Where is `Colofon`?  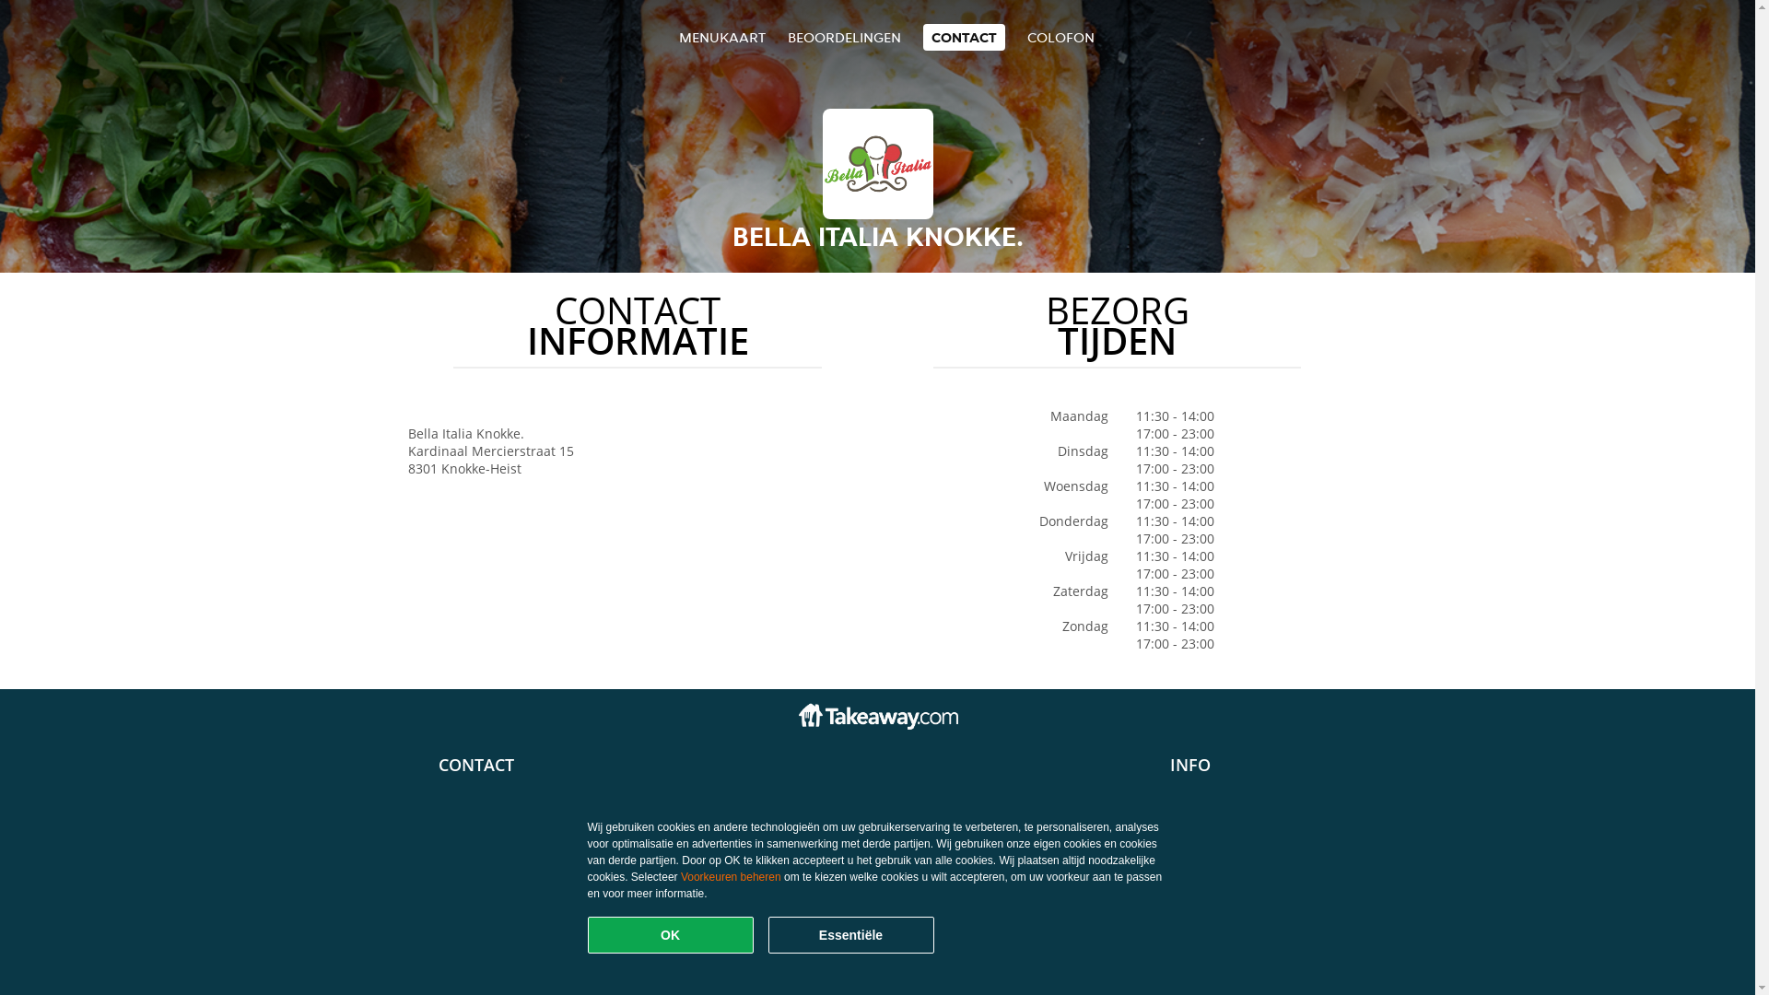 Colofon is located at coordinates (1194, 837).